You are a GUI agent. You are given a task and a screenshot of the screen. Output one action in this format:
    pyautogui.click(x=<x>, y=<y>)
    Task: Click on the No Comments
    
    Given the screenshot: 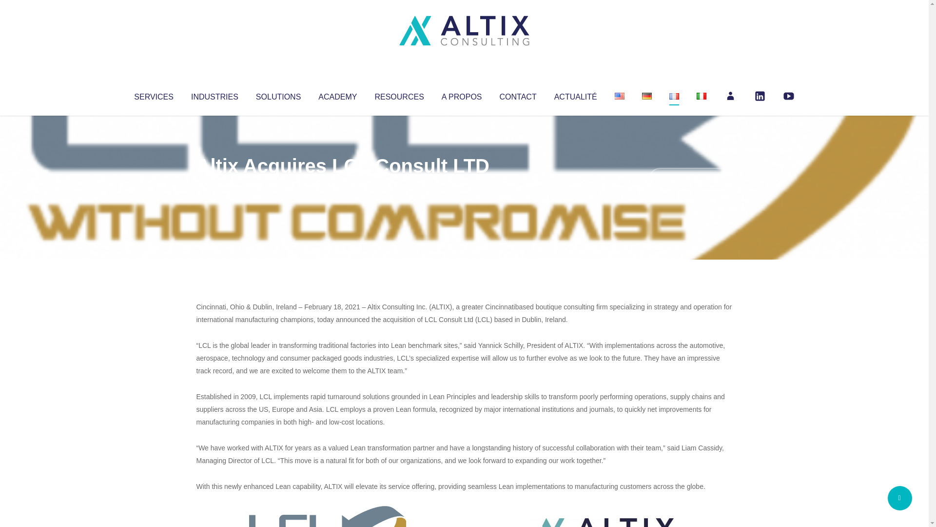 What is the action you would take?
    pyautogui.click(x=690, y=179)
    